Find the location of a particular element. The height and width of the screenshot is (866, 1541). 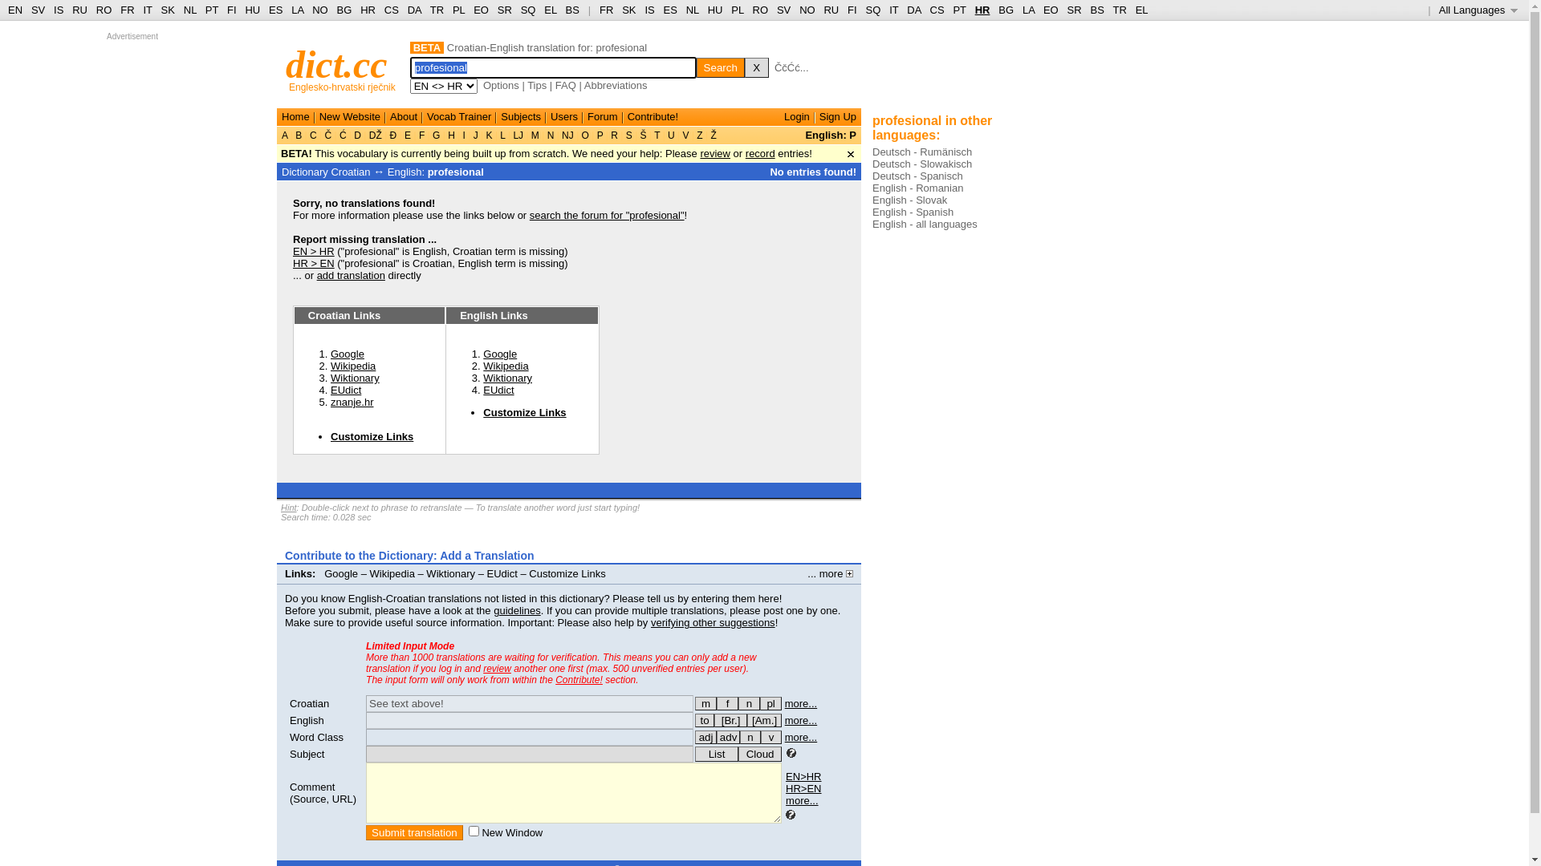

Google is located at coordinates (500, 354).